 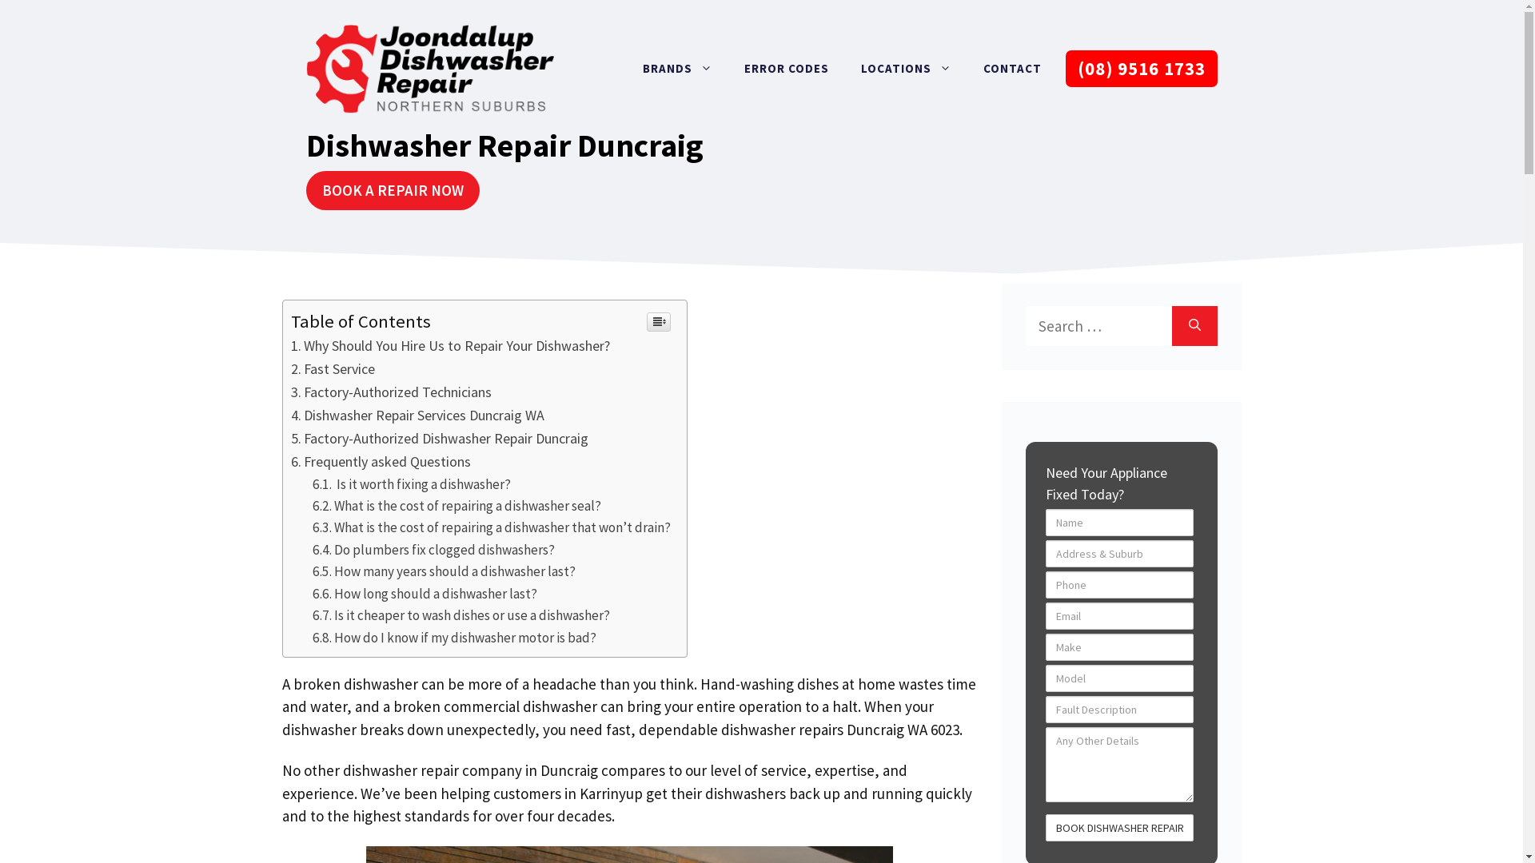 I want to click on LOCATIONS, so click(x=905, y=69).